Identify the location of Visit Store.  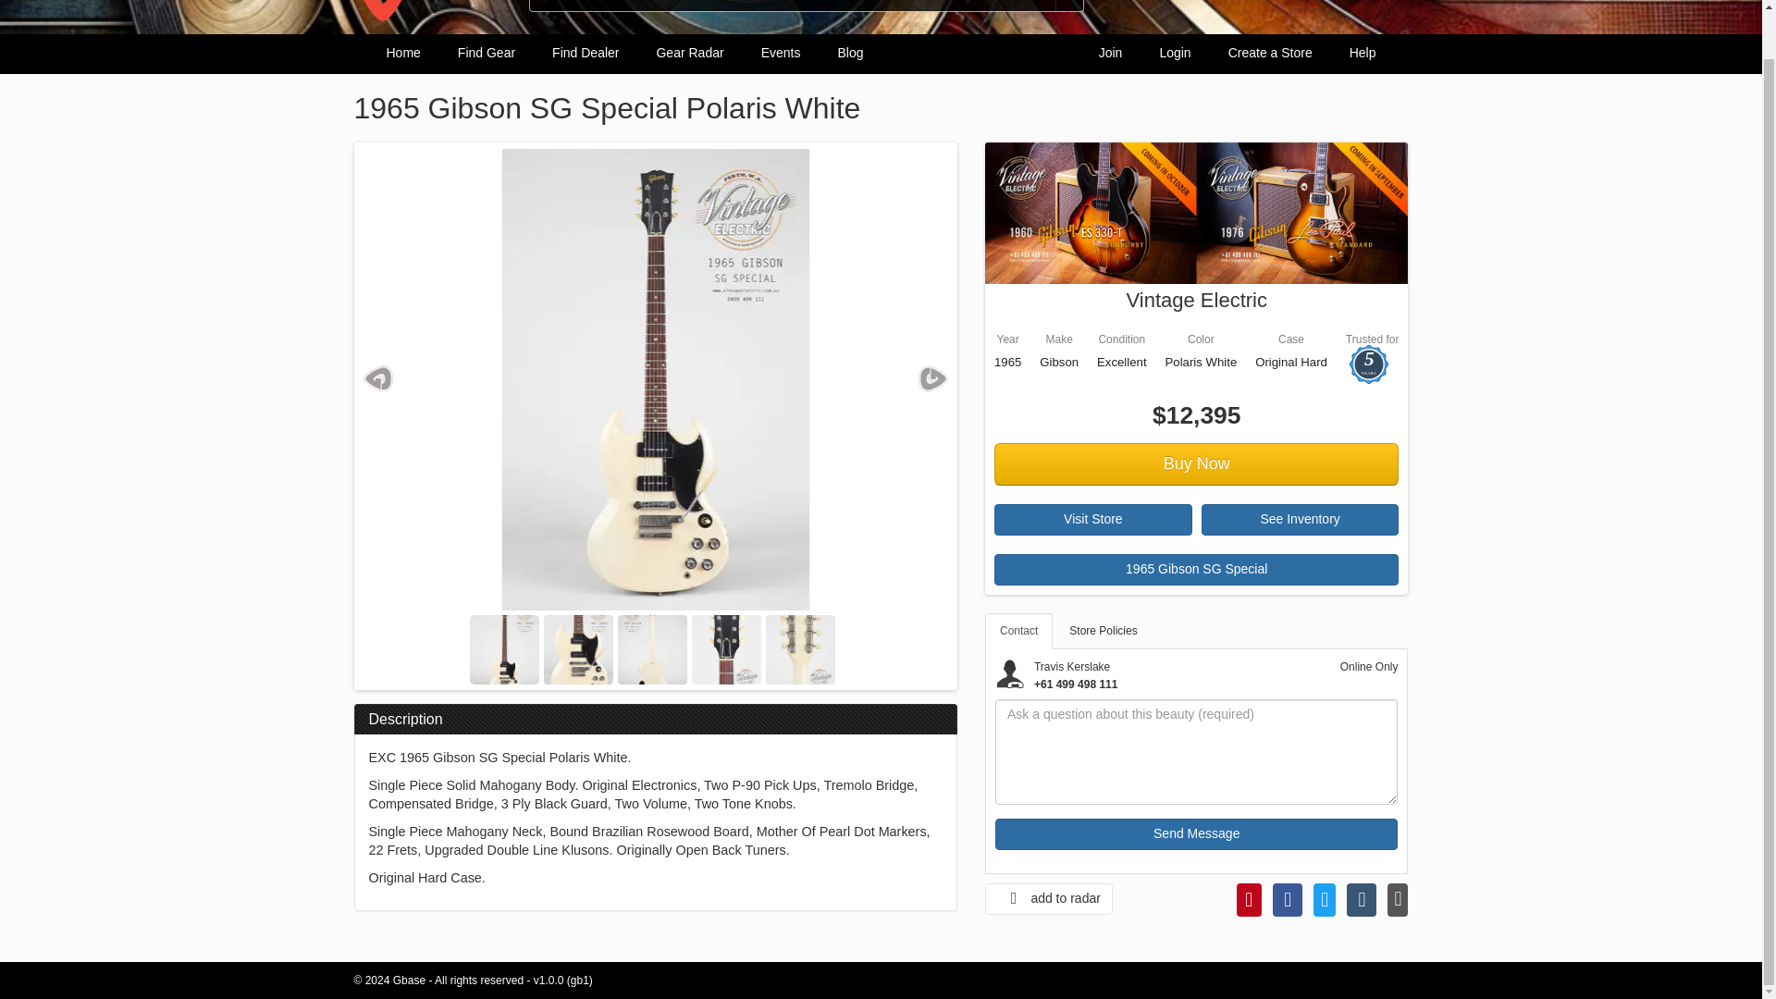
(1093, 520).